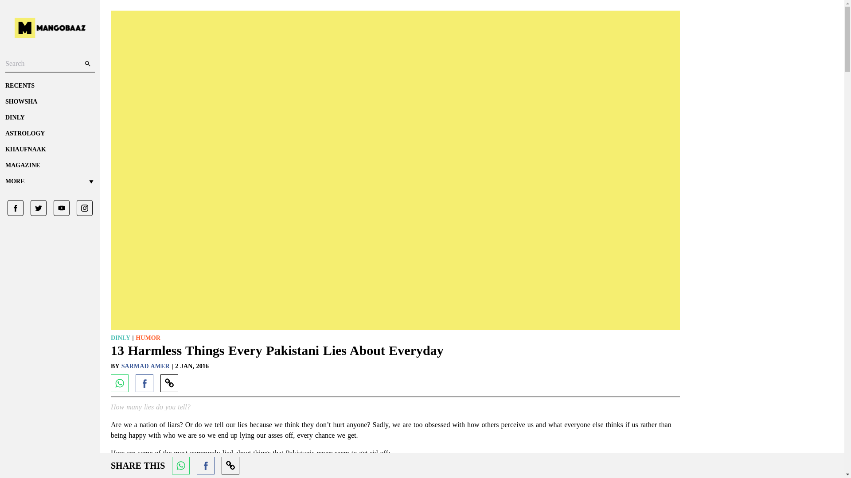  What do you see at coordinates (169, 383) in the screenshot?
I see `Copy URL` at bounding box center [169, 383].